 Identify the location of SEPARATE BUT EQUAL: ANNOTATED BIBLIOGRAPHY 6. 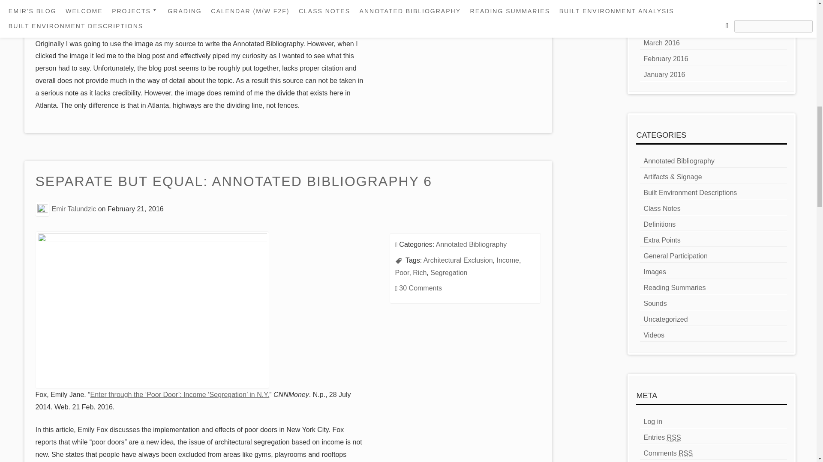
(234, 182).